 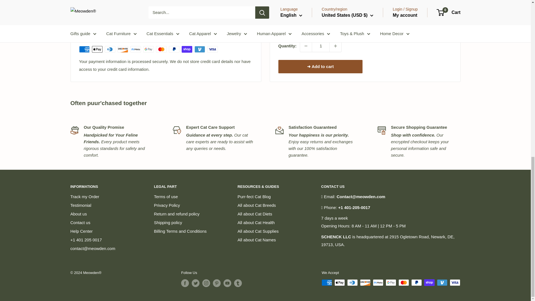 I want to click on 1, so click(x=320, y=5).